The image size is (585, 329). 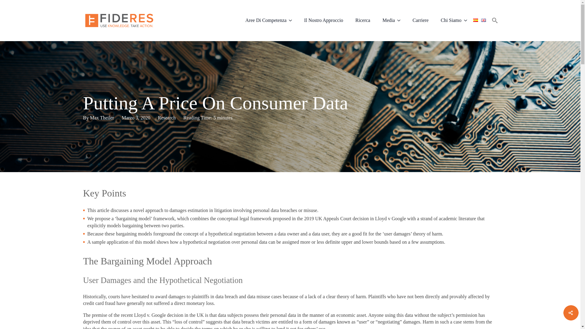 I want to click on Chi Siamo, so click(x=448, y=20).